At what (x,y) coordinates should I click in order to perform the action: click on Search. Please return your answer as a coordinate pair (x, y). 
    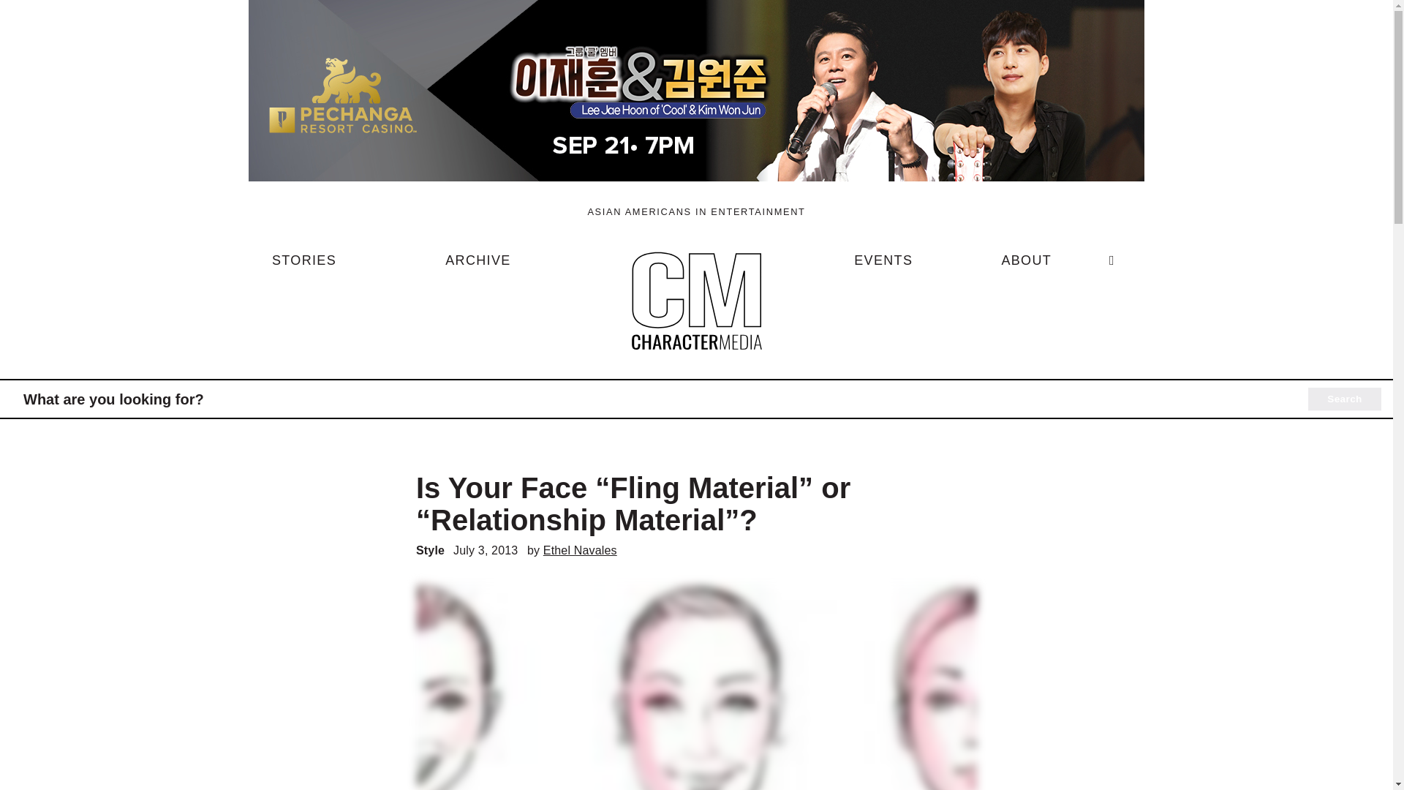
    Looking at the image, I should click on (1345, 399).